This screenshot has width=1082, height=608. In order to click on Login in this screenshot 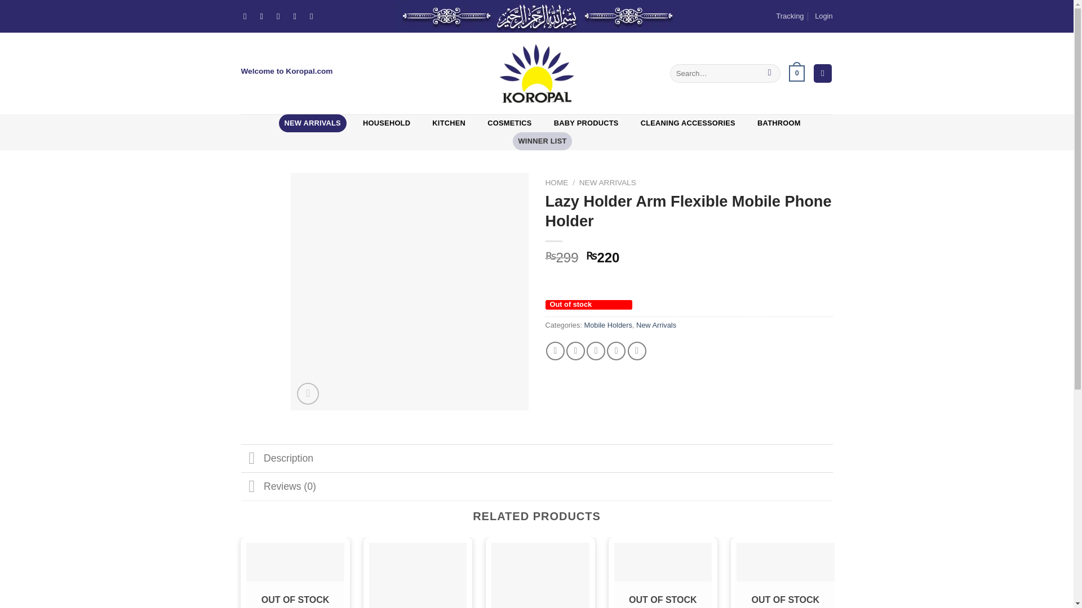, I will do `click(823, 16)`.